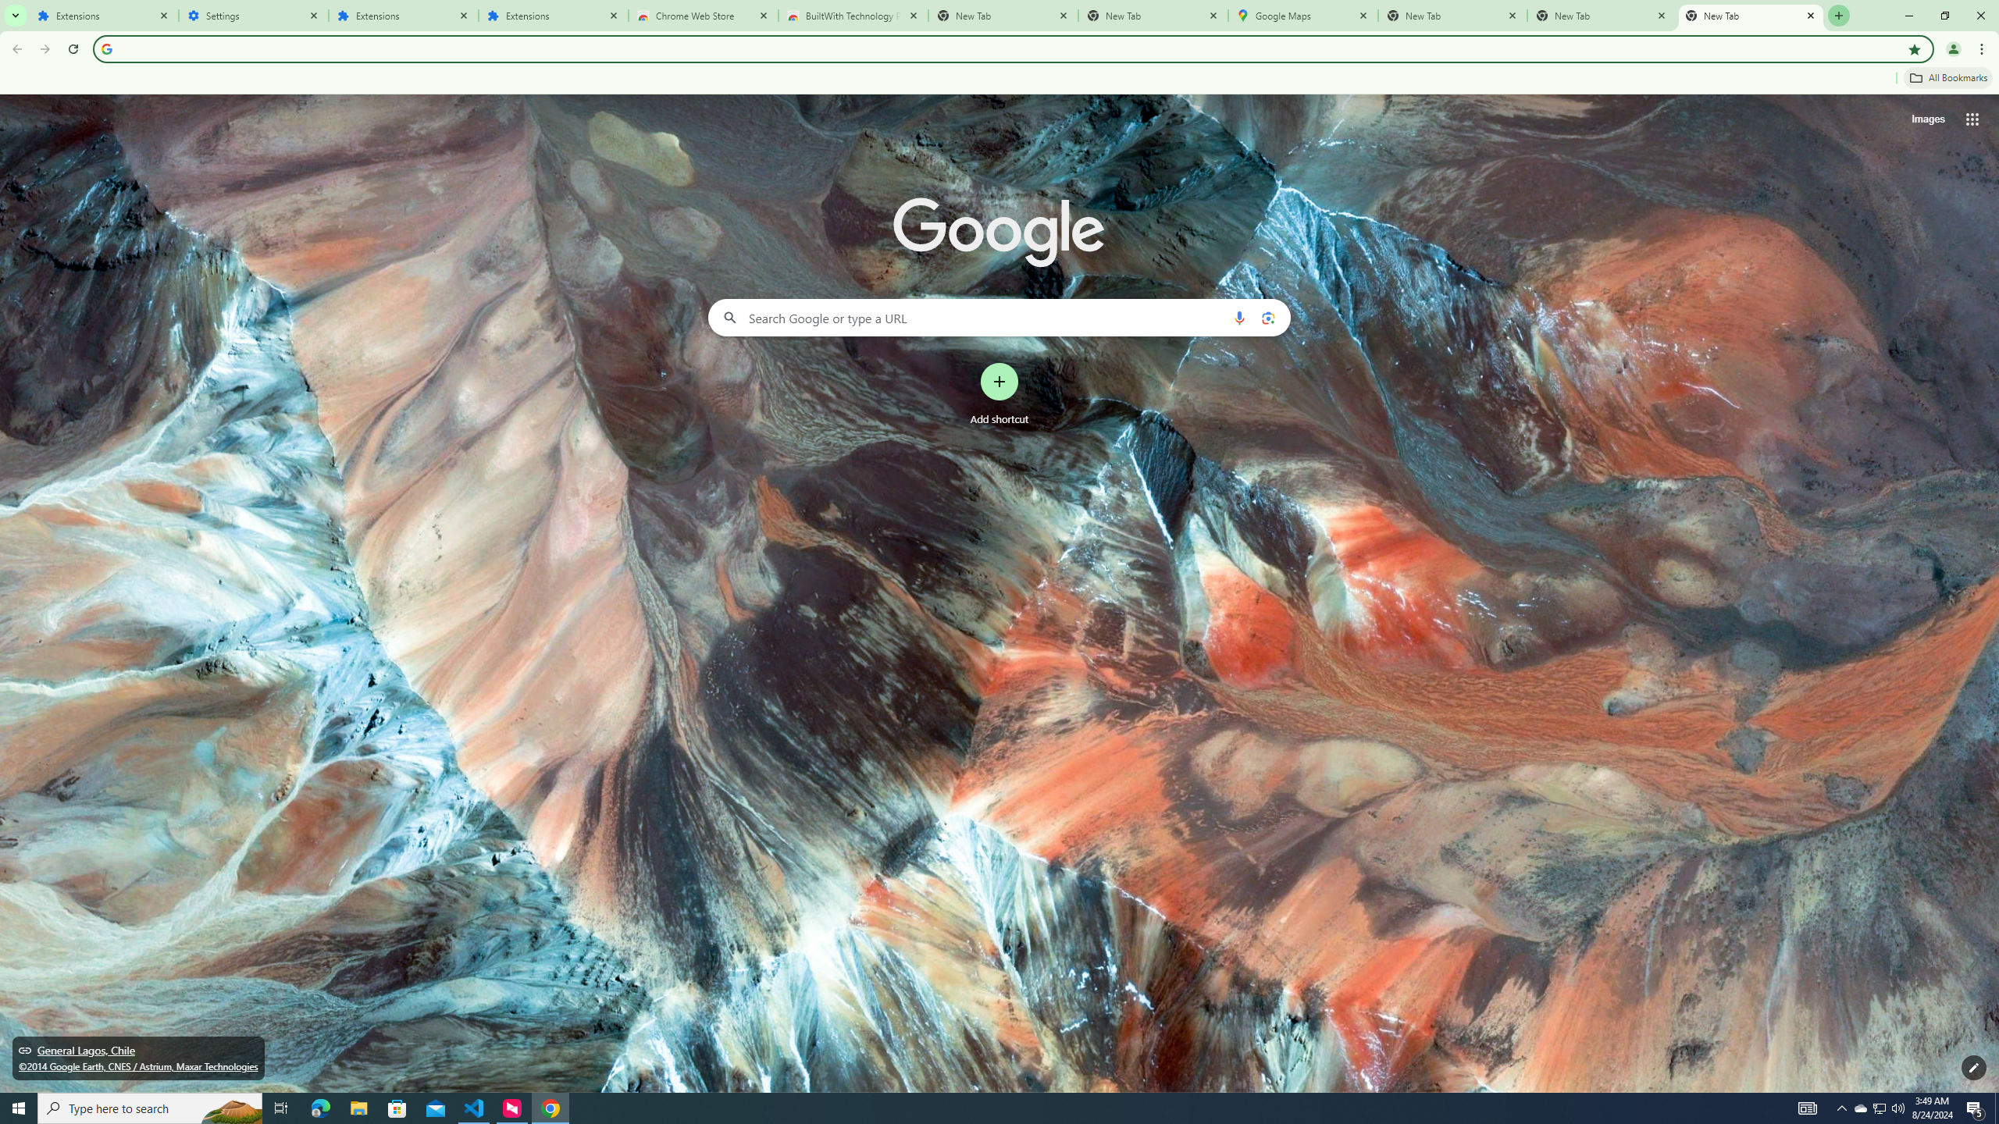 Image resolution: width=1999 pixels, height=1124 pixels. I want to click on New Tab, so click(1153, 16).